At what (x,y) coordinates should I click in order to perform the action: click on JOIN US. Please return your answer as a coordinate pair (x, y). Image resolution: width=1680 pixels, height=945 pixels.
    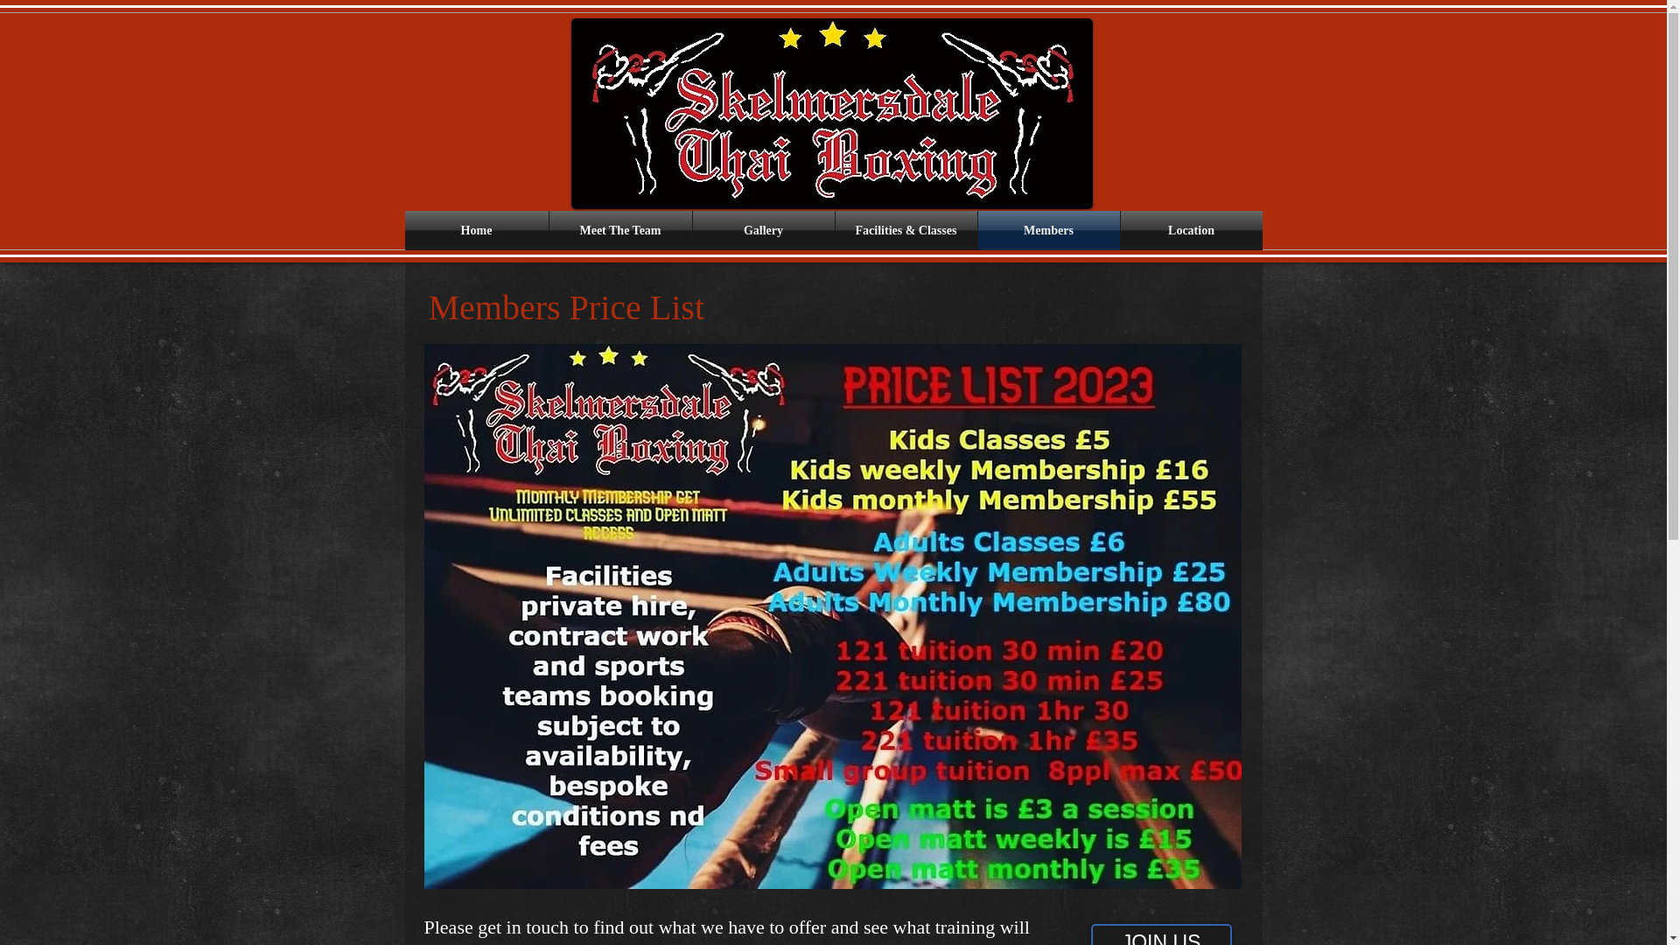
    Looking at the image, I should click on (1160, 934).